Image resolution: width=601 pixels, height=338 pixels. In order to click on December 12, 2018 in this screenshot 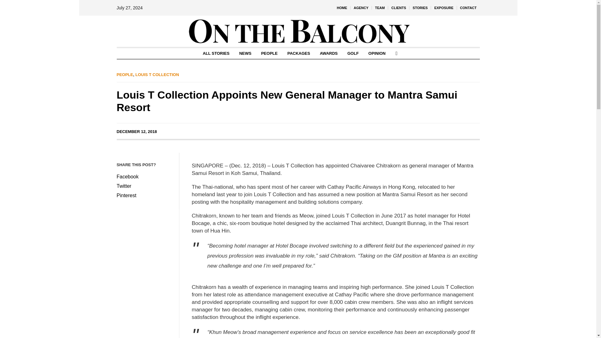, I will do `click(136, 131)`.